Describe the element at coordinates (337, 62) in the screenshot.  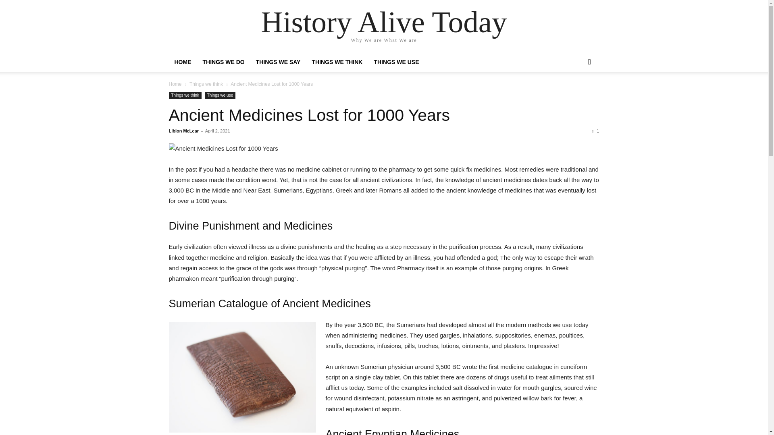
I see `THINGS WE THINK` at that location.